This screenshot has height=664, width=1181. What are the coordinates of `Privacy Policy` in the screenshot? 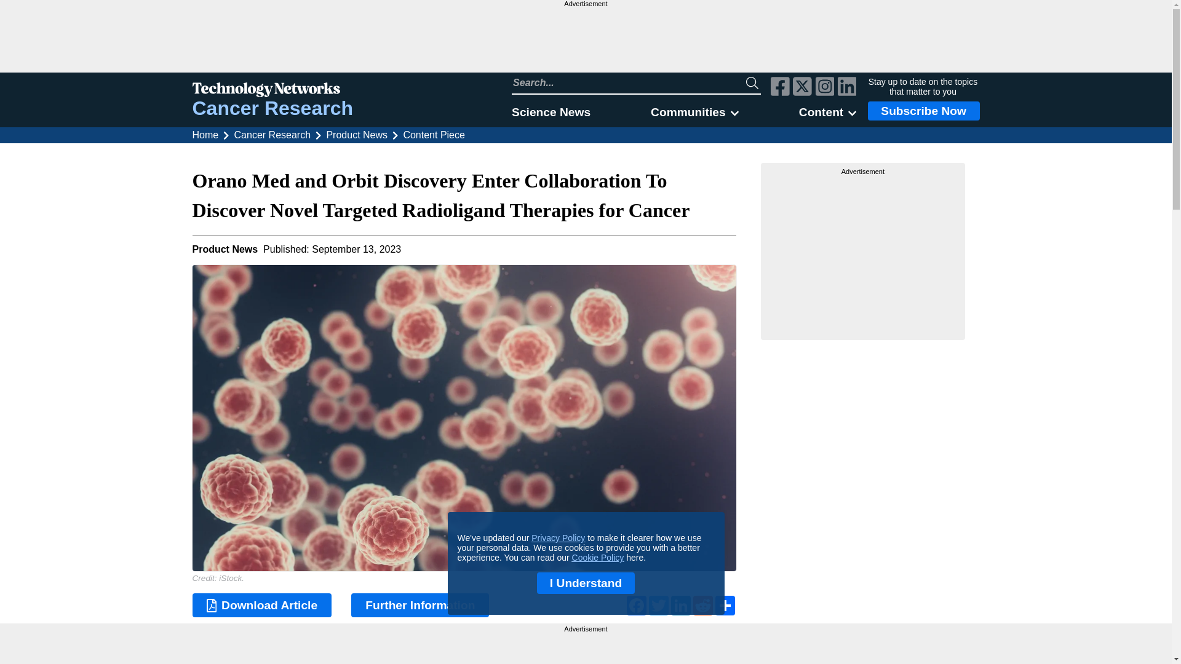 It's located at (558, 538).